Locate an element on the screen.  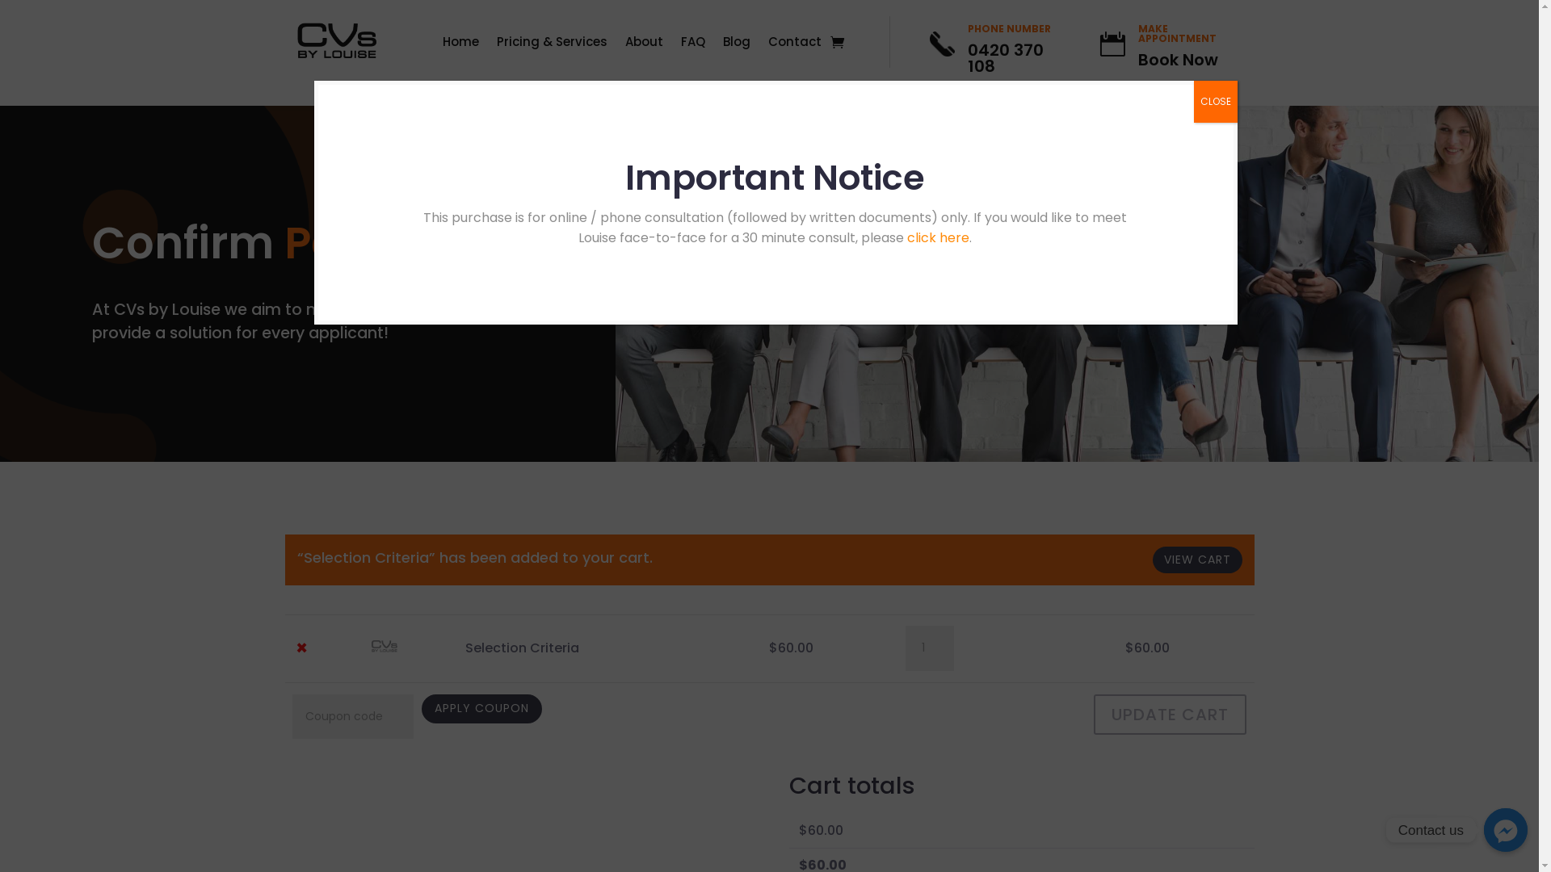
About is located at coordinates (645, 45).